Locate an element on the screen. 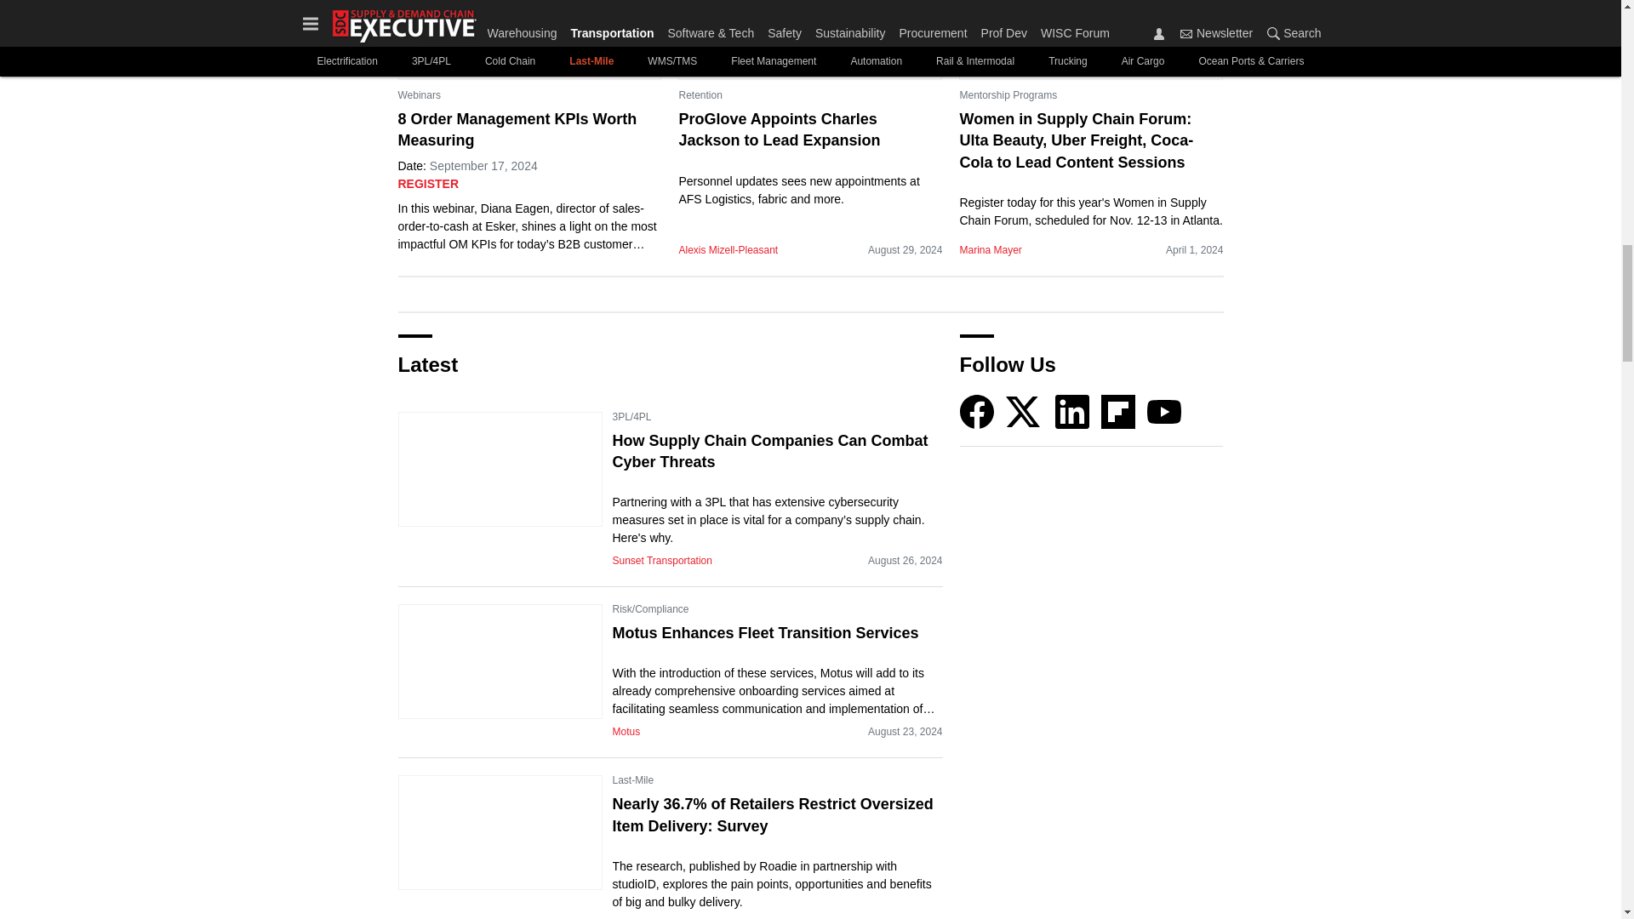 This screenshot has width=1634, height=919. Flipboard icon is located at coordinates (1118, 412).